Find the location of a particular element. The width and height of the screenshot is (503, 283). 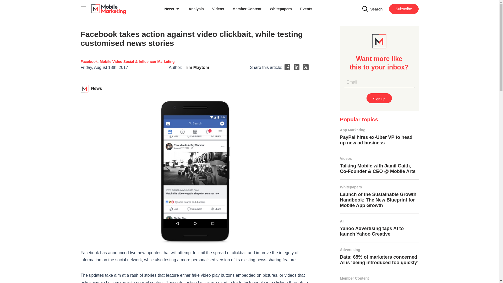

News is located at coordinates (172, 9).